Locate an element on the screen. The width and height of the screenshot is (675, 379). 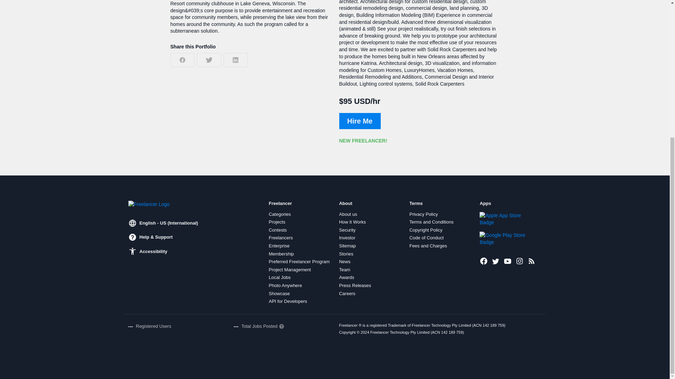
Project Management is located at coordinates (290, 270).